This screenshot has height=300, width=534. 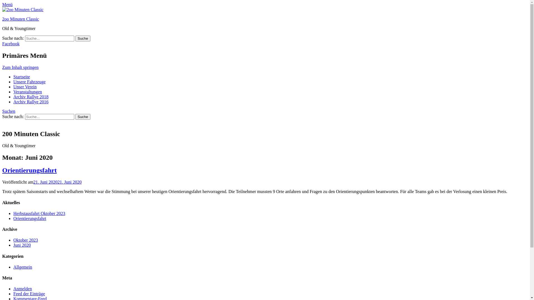 I want to click on 2oo Minuten Classic, so click(x=21, y=19).